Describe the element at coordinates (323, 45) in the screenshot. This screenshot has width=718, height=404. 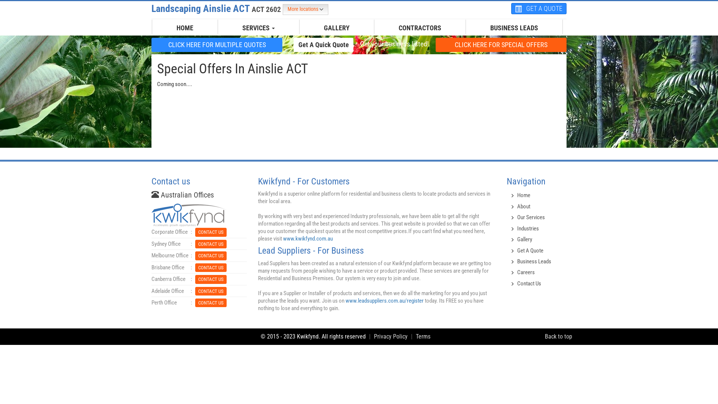
I see `Get A Quick Quote` at that location.